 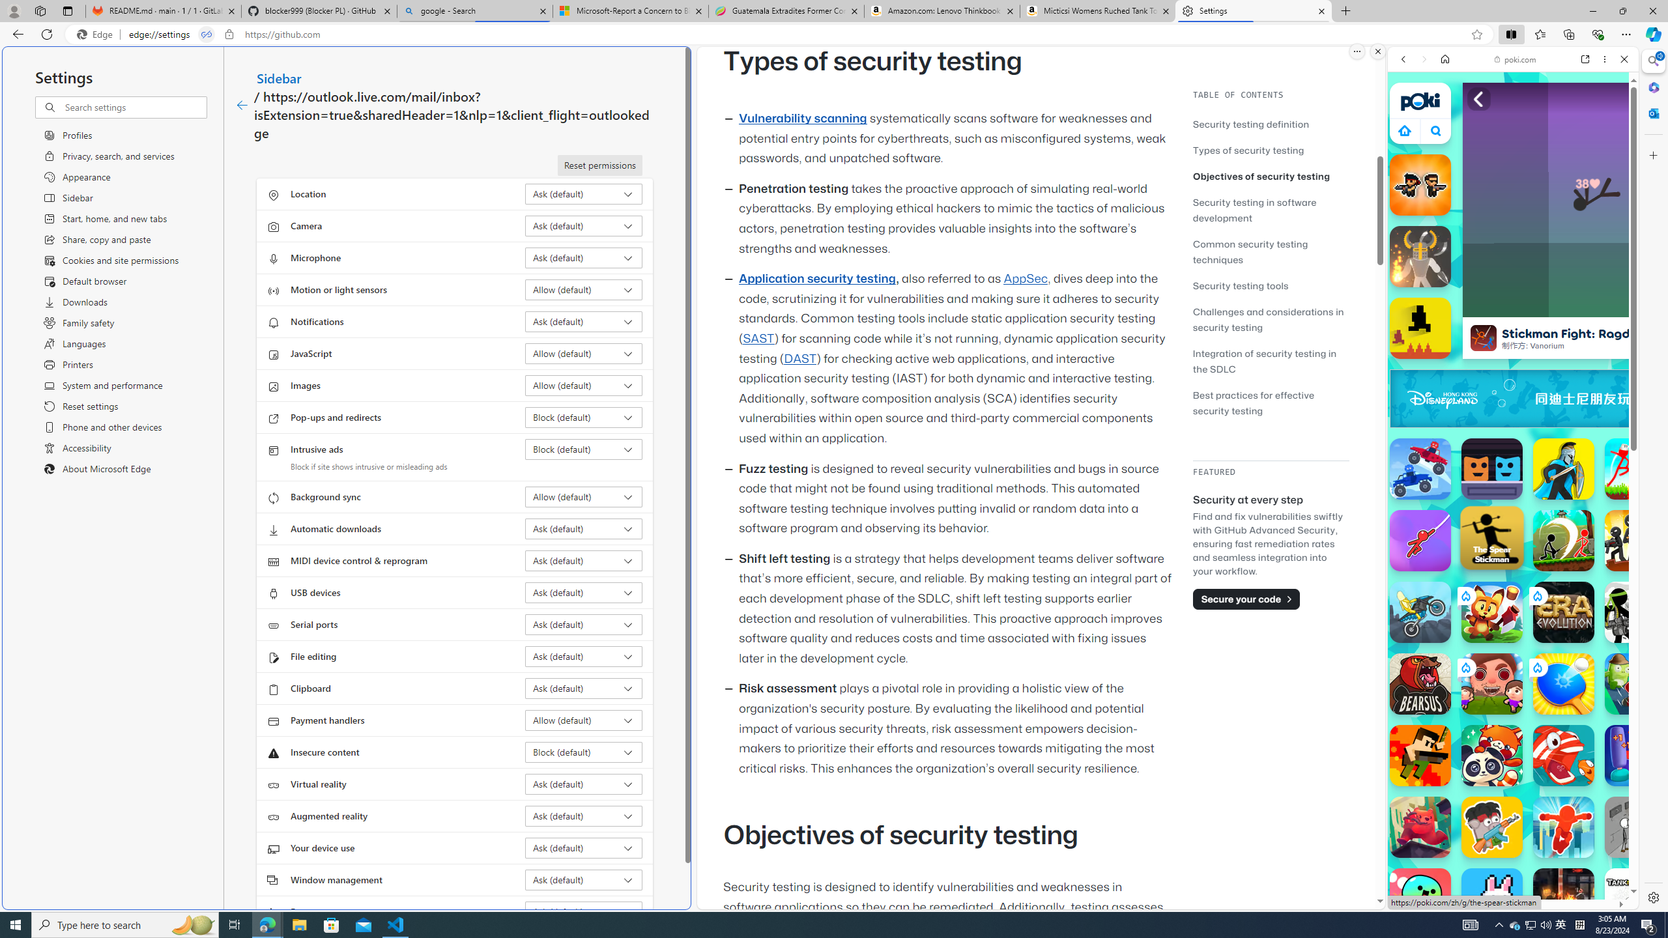 I want to click on Vulnerability scanning, so click(x=803, y=119).